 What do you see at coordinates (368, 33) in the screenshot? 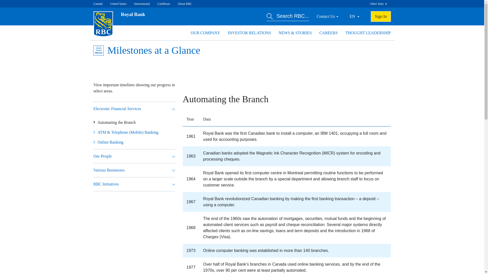
I see `THOUGHT LEADERSHIP` at bounding box center [368, 33].